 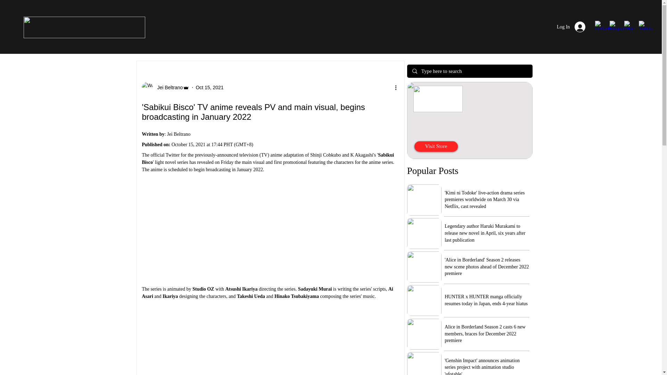 What do you see at coordinates (209, 87) in the screenshot?
I see `Oct 15, 2021` at bounding box center [209, 87].